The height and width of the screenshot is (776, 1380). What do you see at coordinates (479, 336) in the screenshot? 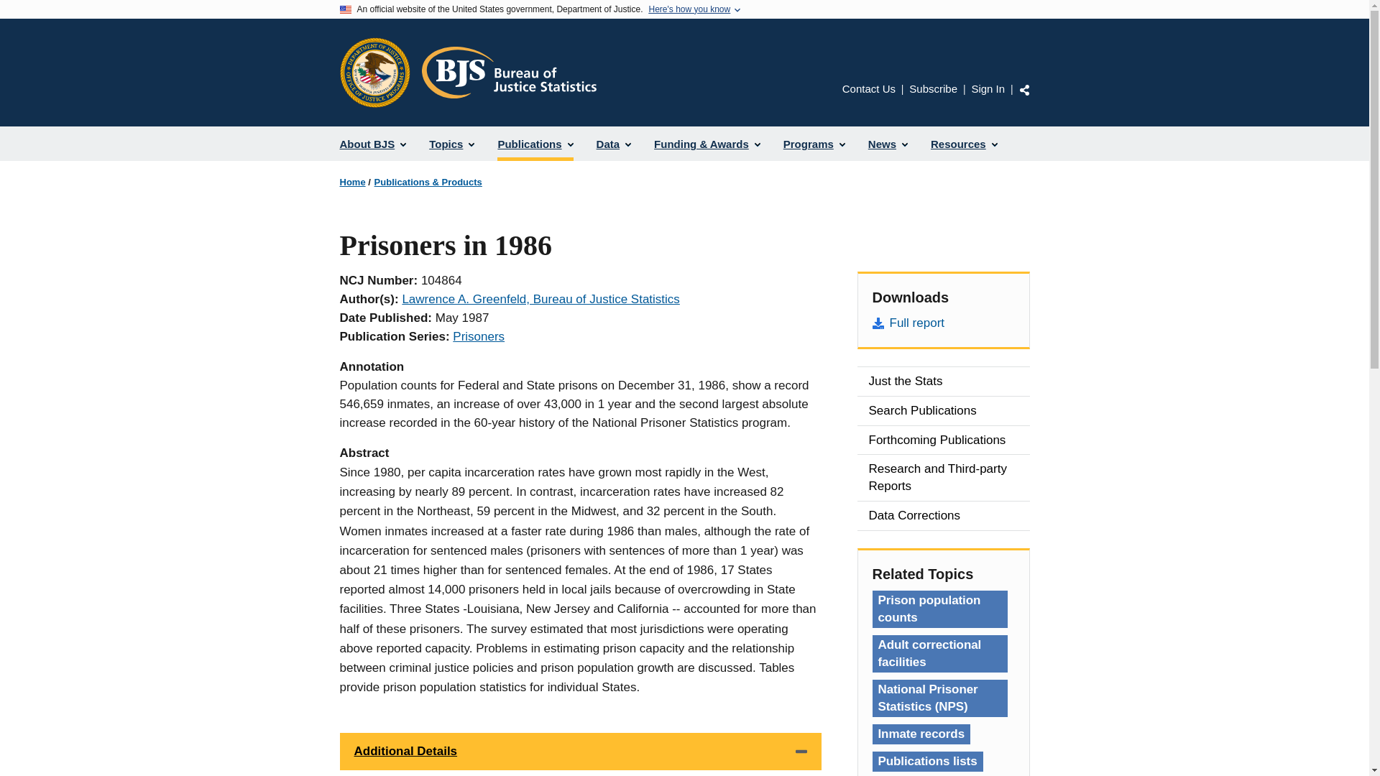
I see `Prisoners` at bounding box center [479, 336].